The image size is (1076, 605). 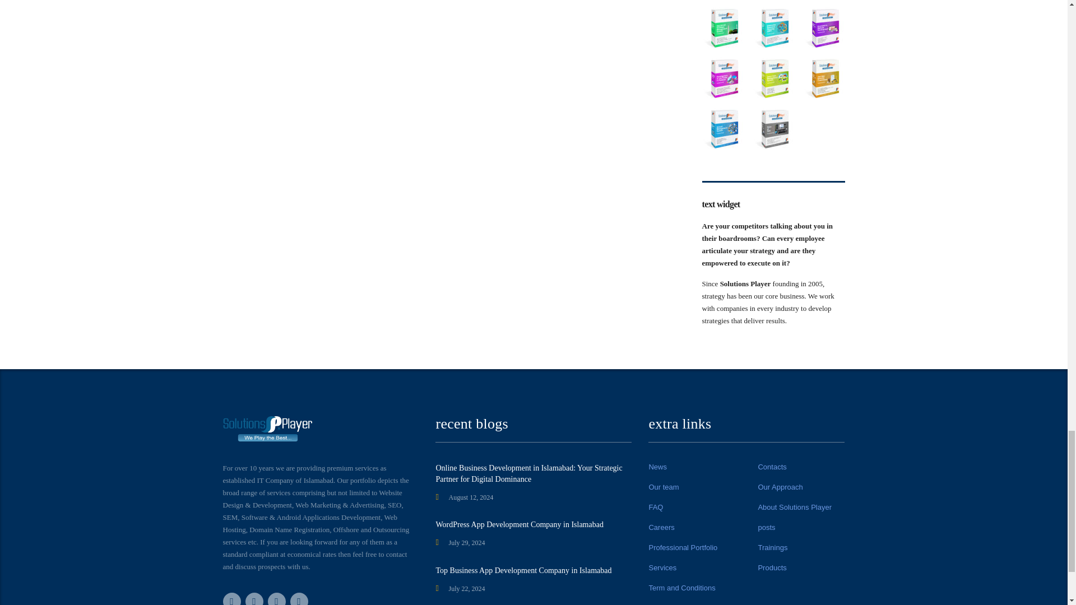 I want to click on pos, so click(x=773, y=129).